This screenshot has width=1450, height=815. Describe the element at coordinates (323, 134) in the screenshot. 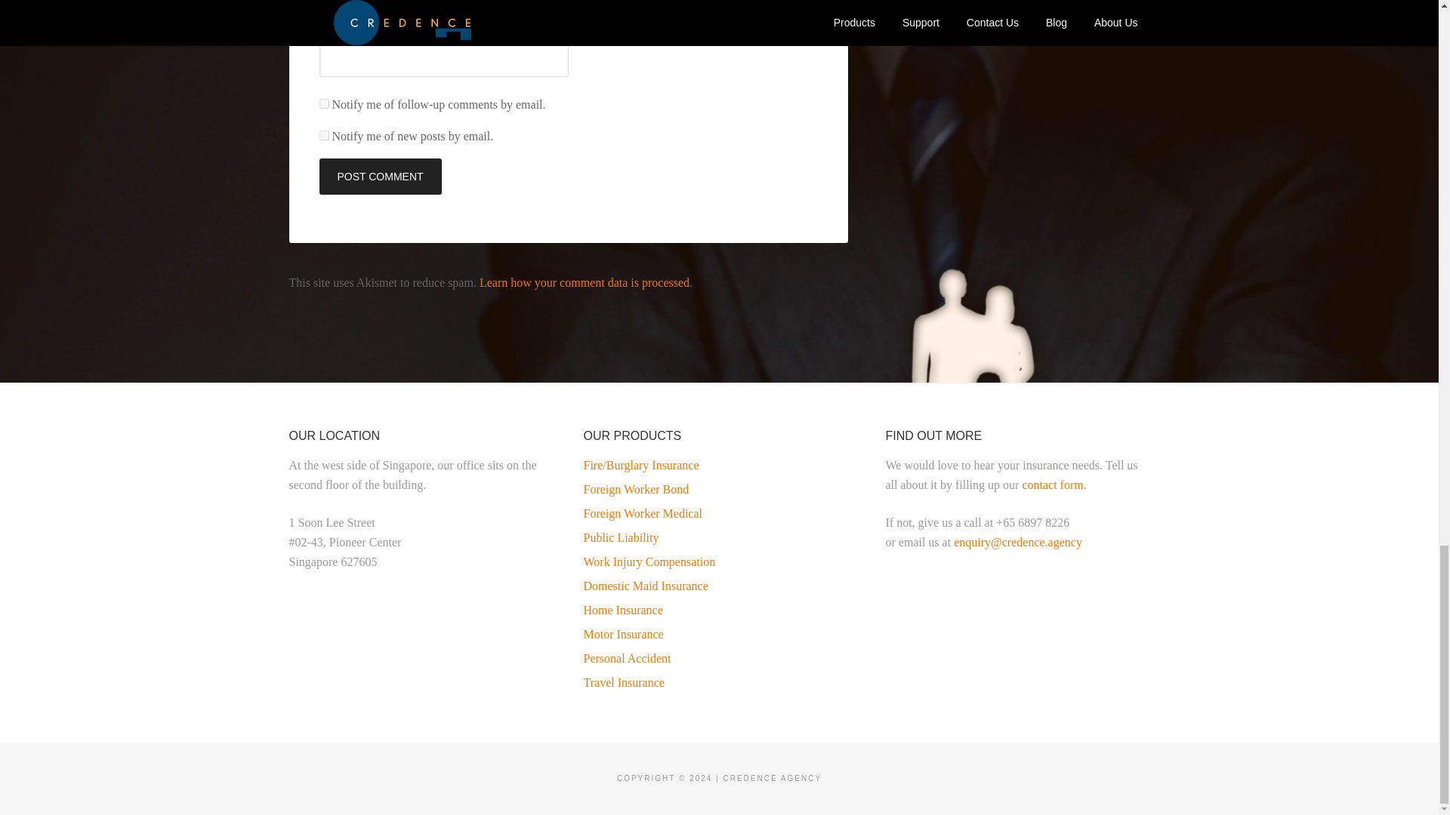

I see `subscribe` at that location.